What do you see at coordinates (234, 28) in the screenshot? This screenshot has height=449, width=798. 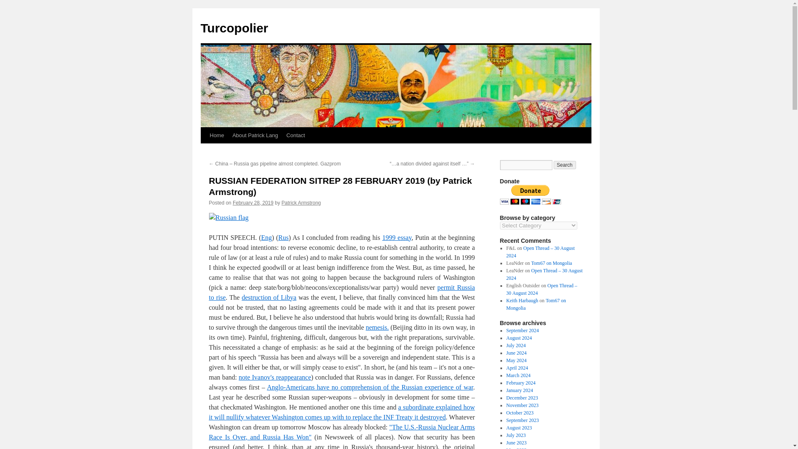 I see `Turcopolier` at bounding box center [234, 28].